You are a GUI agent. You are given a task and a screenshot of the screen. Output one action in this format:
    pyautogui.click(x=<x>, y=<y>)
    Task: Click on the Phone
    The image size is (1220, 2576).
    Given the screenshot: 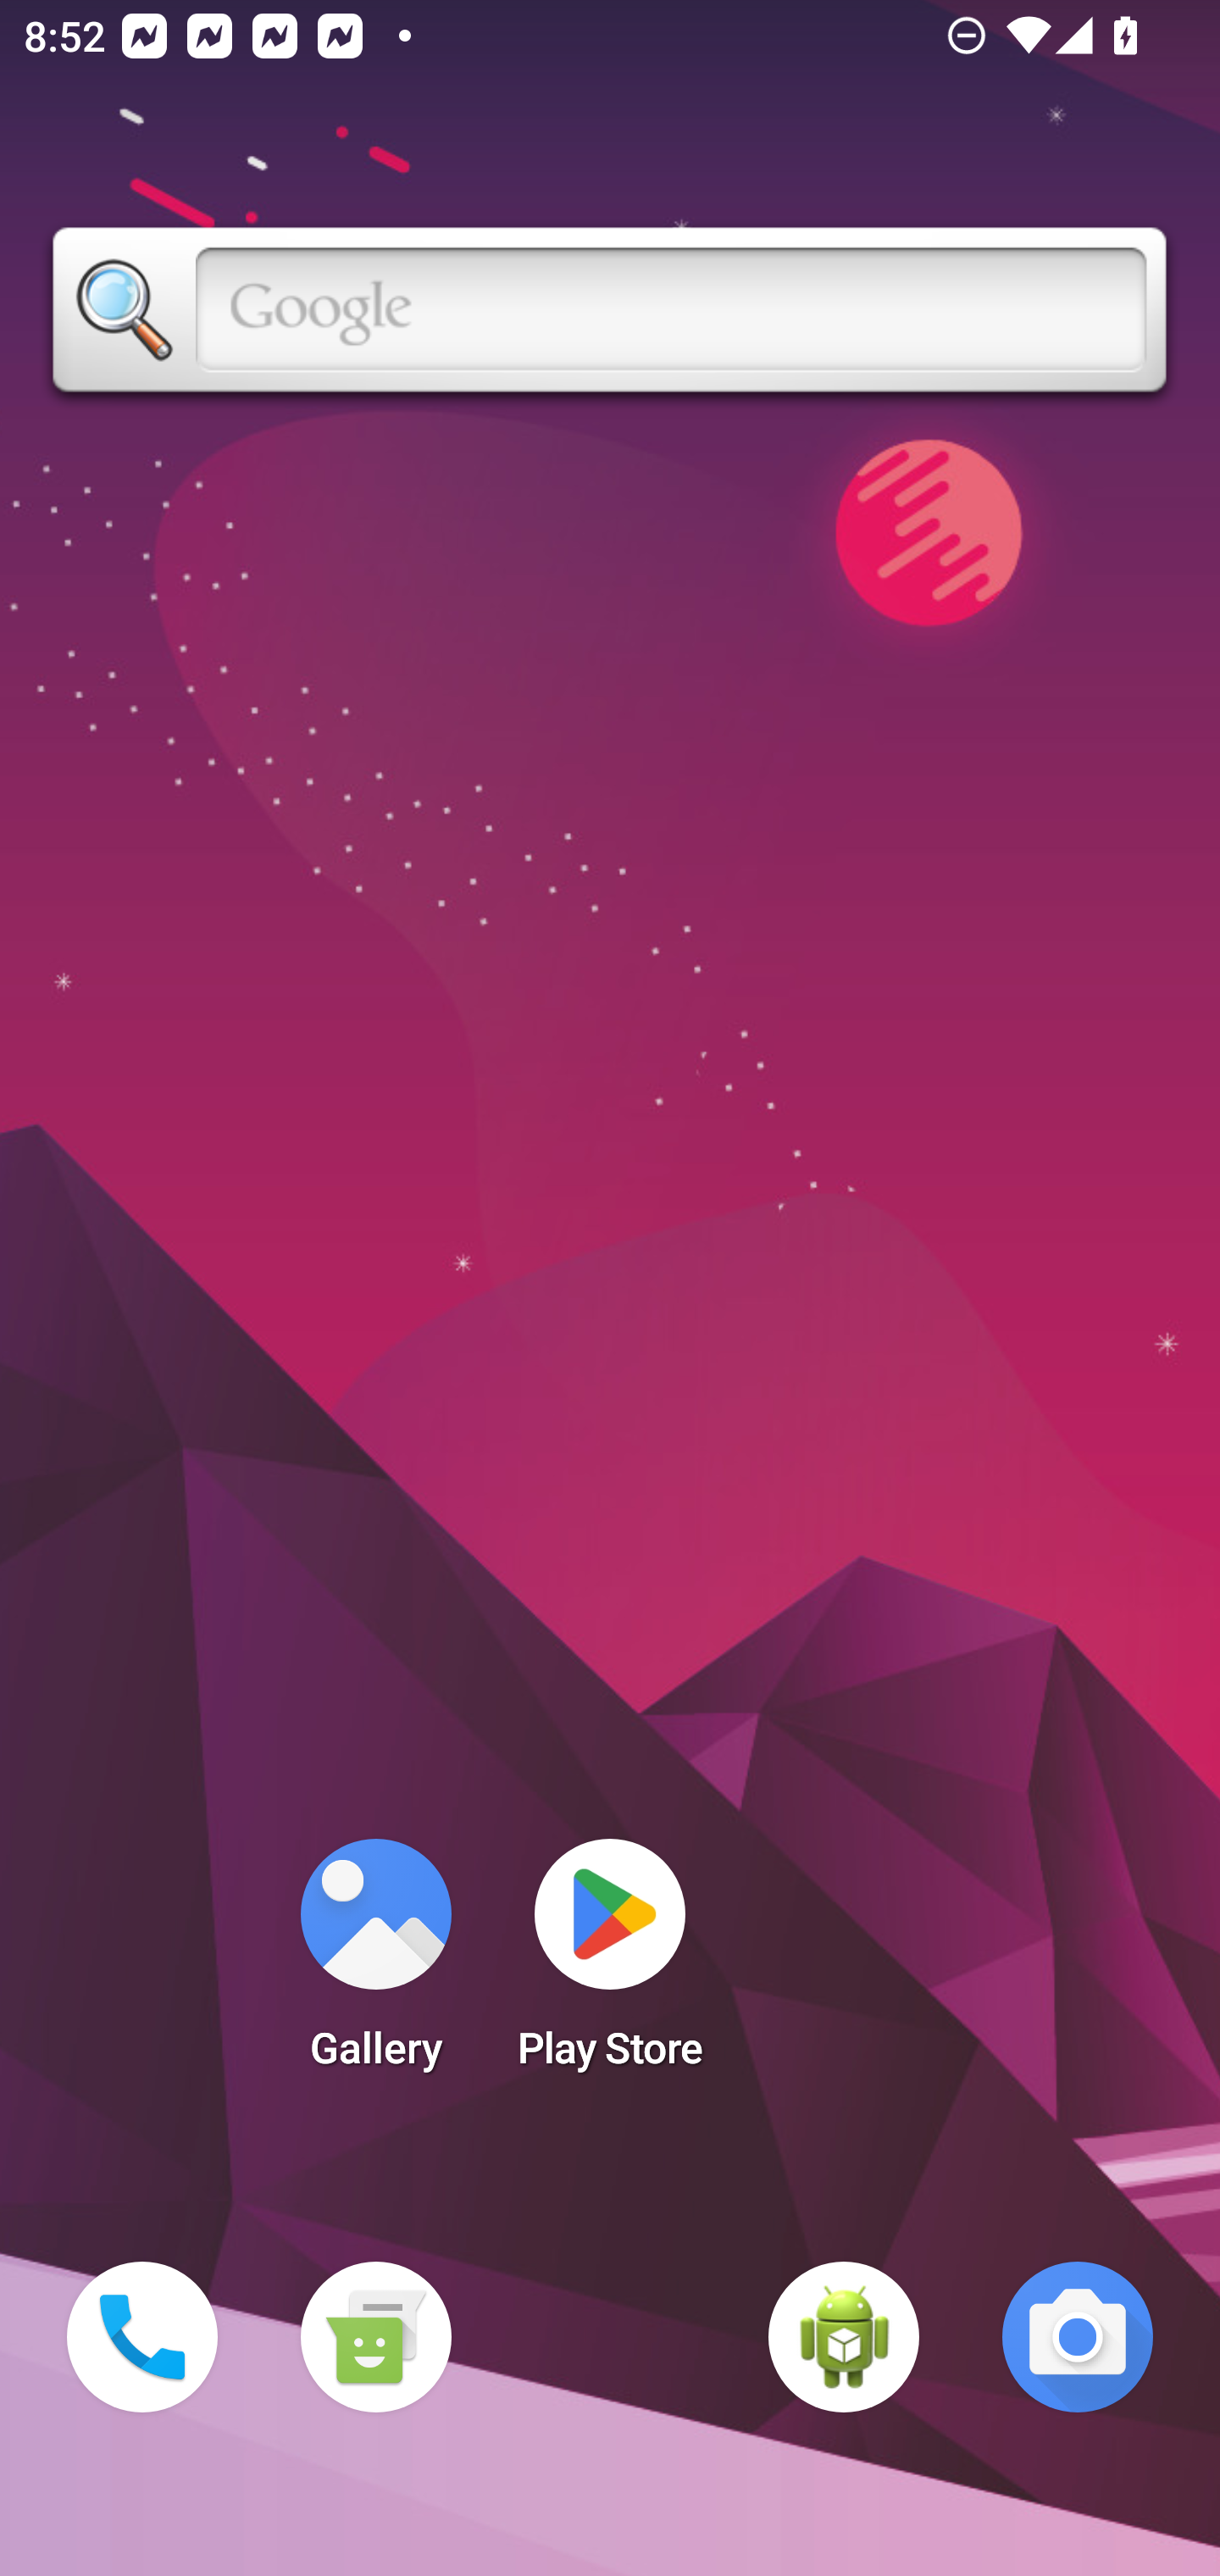 What is the action you would take?
    pyautogui.click(x=142, y=2337)
    